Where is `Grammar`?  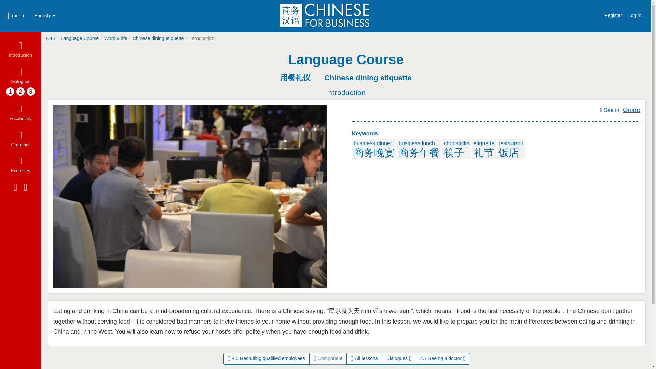
Grammar is located at coordinates (20, 139).